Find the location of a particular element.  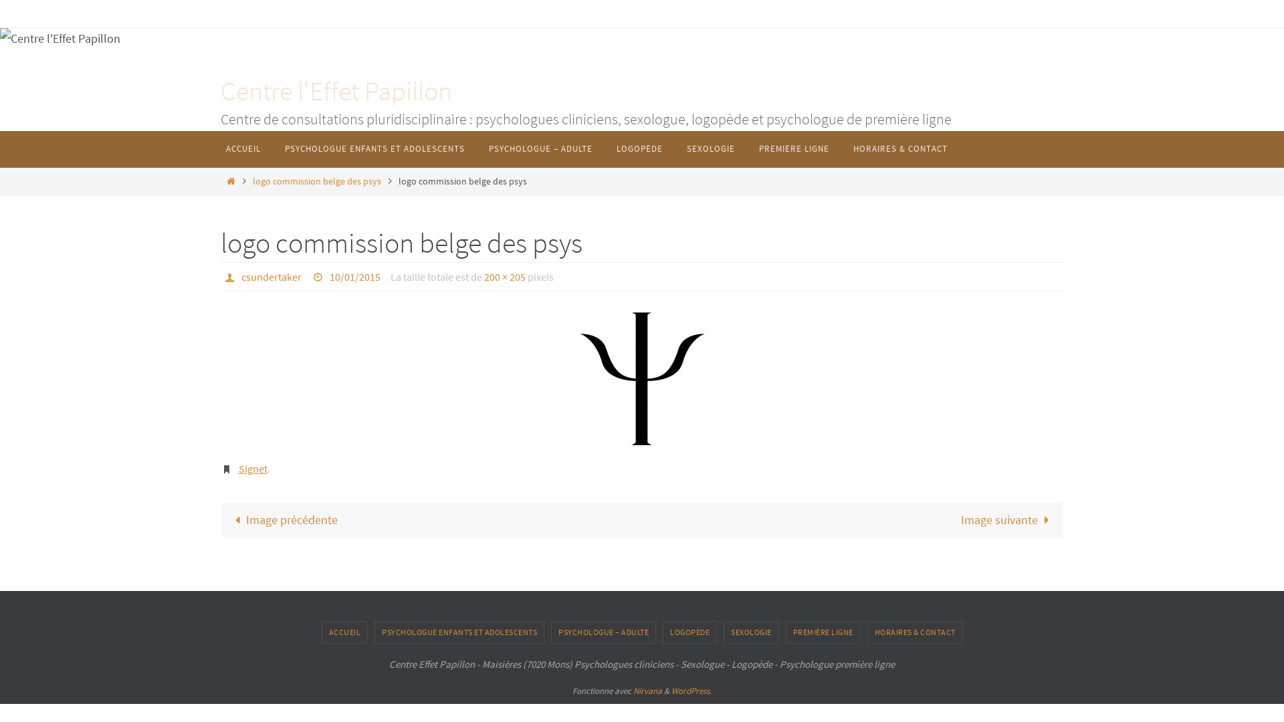

logo commission belge des psys is located at coordinates (317, 181).